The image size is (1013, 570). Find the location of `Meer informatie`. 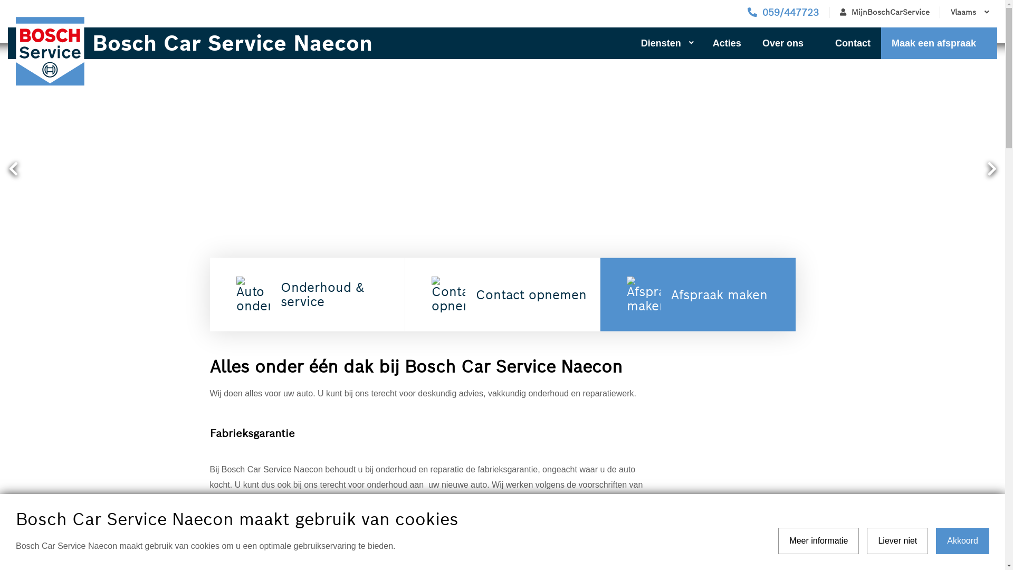

Meer informatie is located at coordinates (250, 531).